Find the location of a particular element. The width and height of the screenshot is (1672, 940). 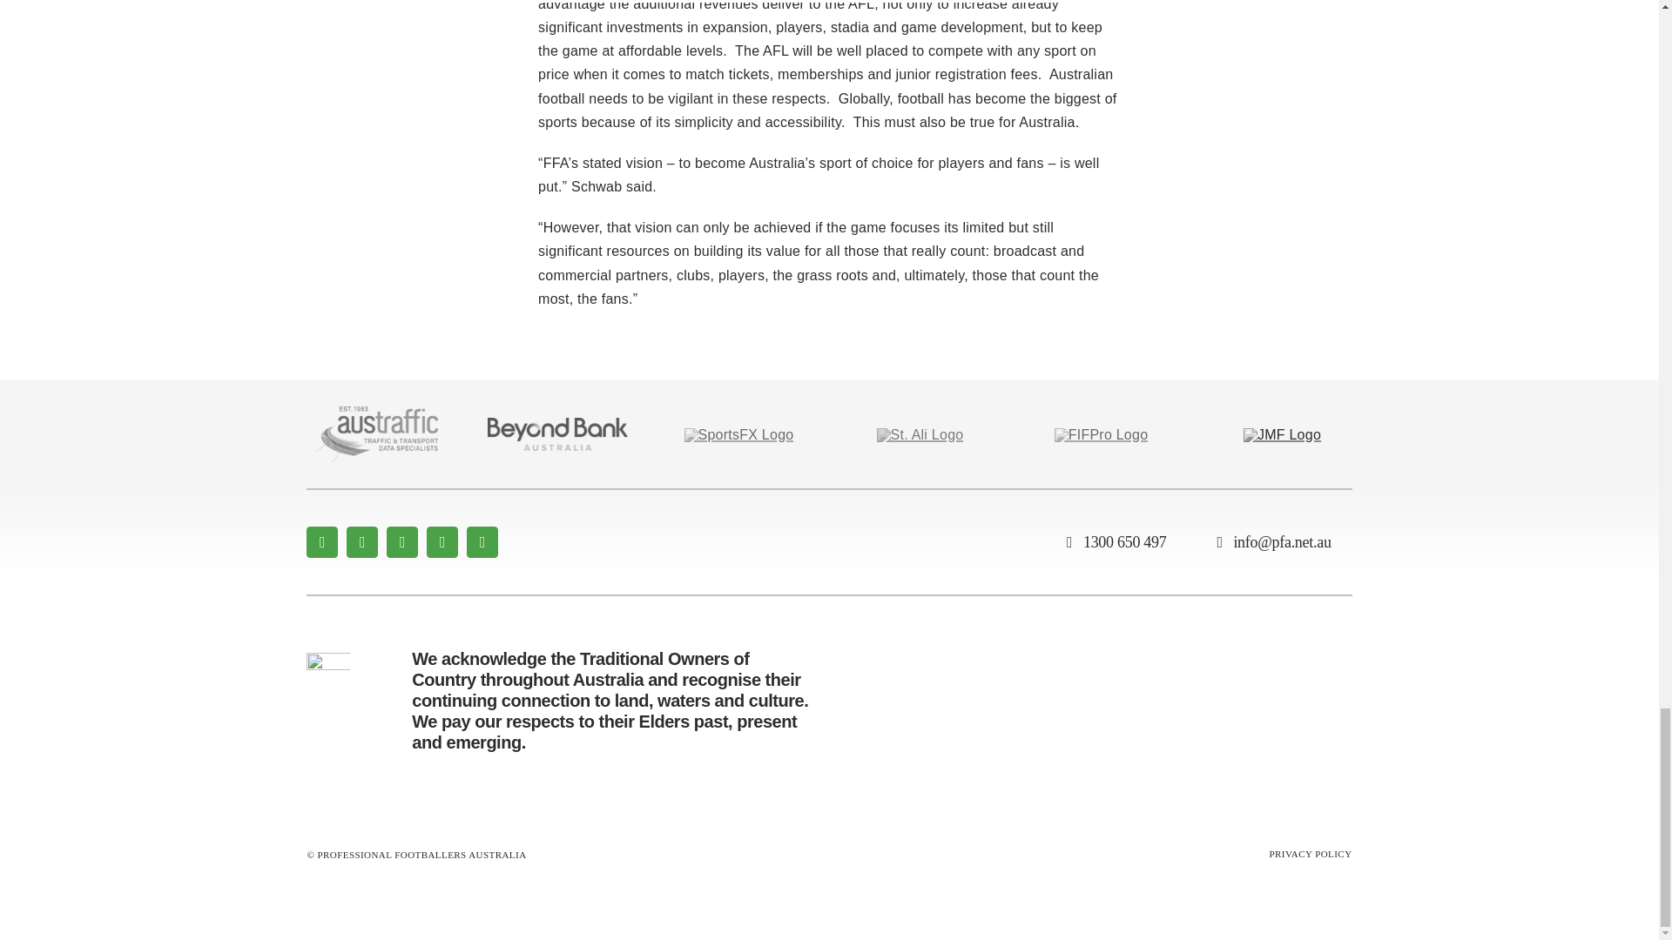

X is located at coordinates (361, 541).